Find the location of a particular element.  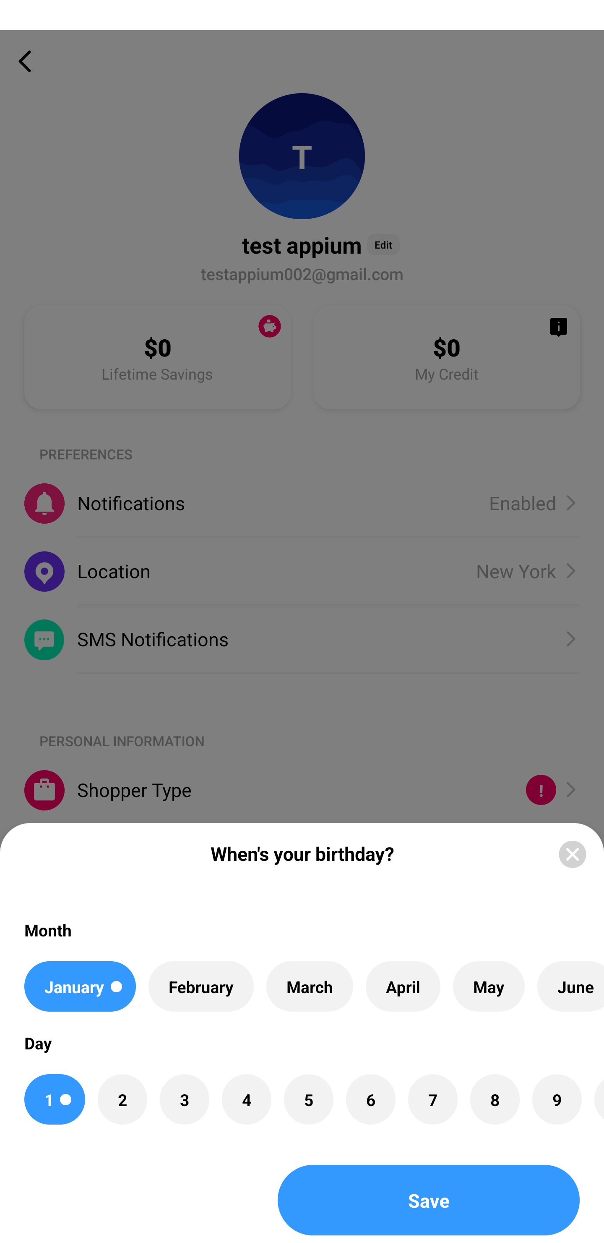

May is located at coordinates (489, 986).